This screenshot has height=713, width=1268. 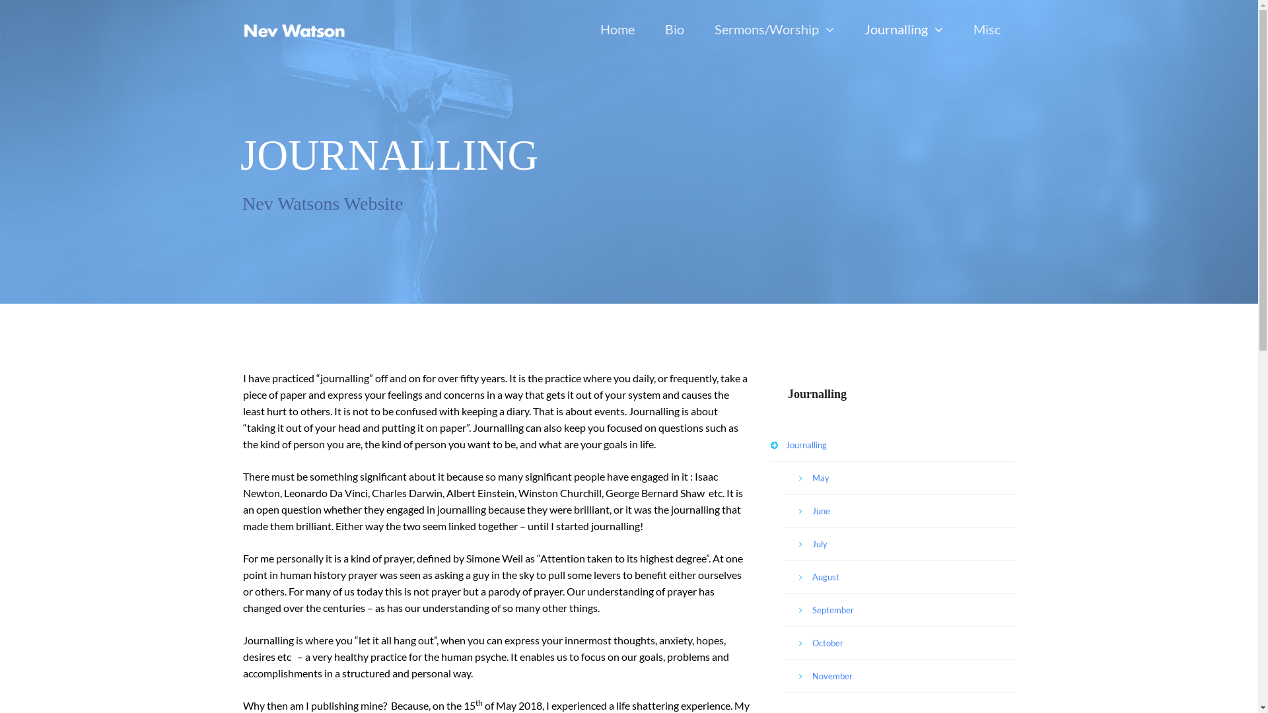 I want to click on July, so click(x=899, y=545).